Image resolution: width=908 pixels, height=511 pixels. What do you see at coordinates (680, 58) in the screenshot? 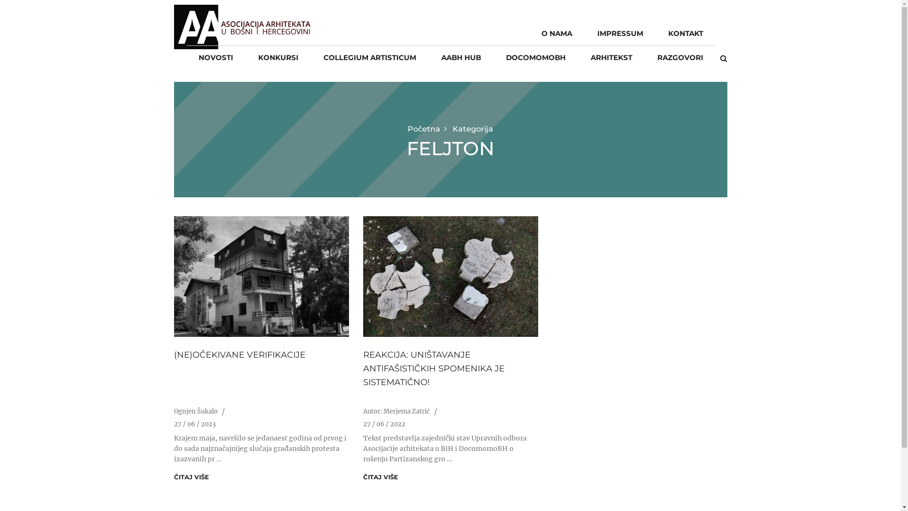
I see `RAZGOVORI` at bounding box center [680, 58].